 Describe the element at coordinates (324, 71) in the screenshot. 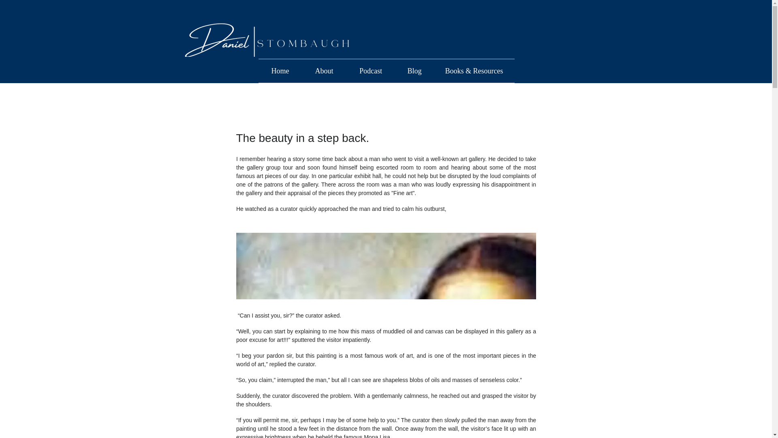

I see `About` at that location.